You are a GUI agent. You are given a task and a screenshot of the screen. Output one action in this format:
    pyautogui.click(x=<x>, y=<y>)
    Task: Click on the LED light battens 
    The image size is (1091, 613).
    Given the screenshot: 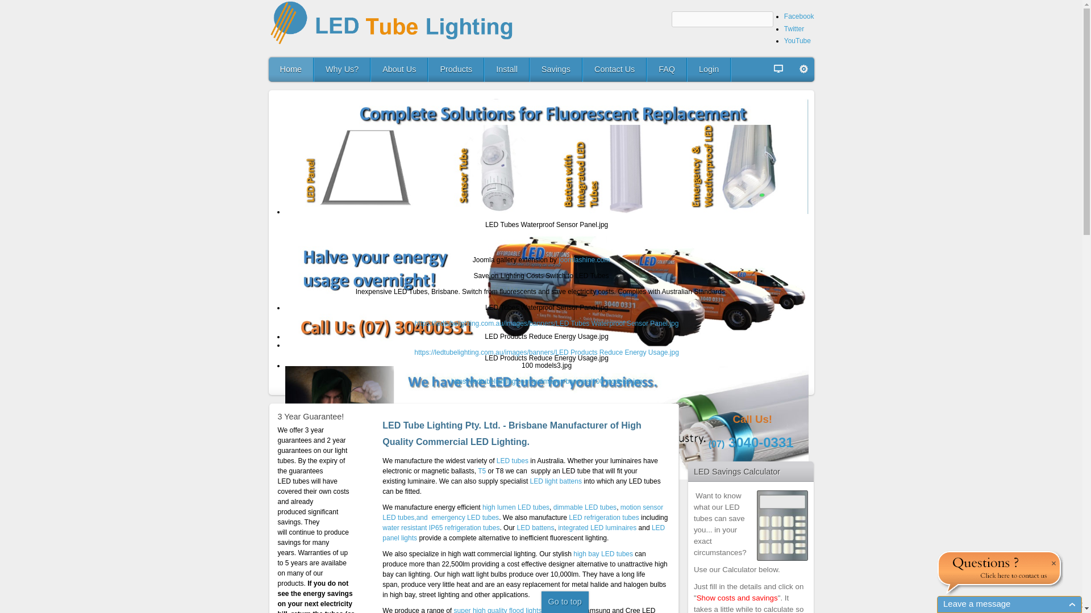 What is the action you would take?
    pyautogui.click(x=557, y=481)
    